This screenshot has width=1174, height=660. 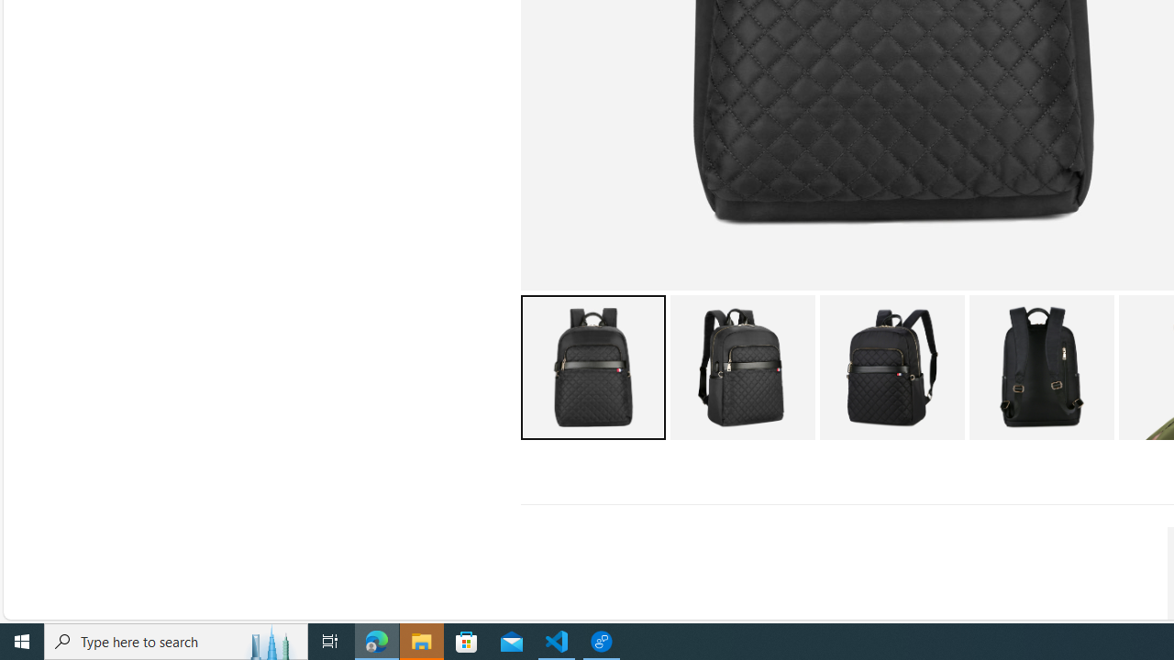 What do you see at coordinates (1041, 367) in the screenshot?
I see `Nordace Ellie - Daily Backpack` at bounding box center [1041, 367].